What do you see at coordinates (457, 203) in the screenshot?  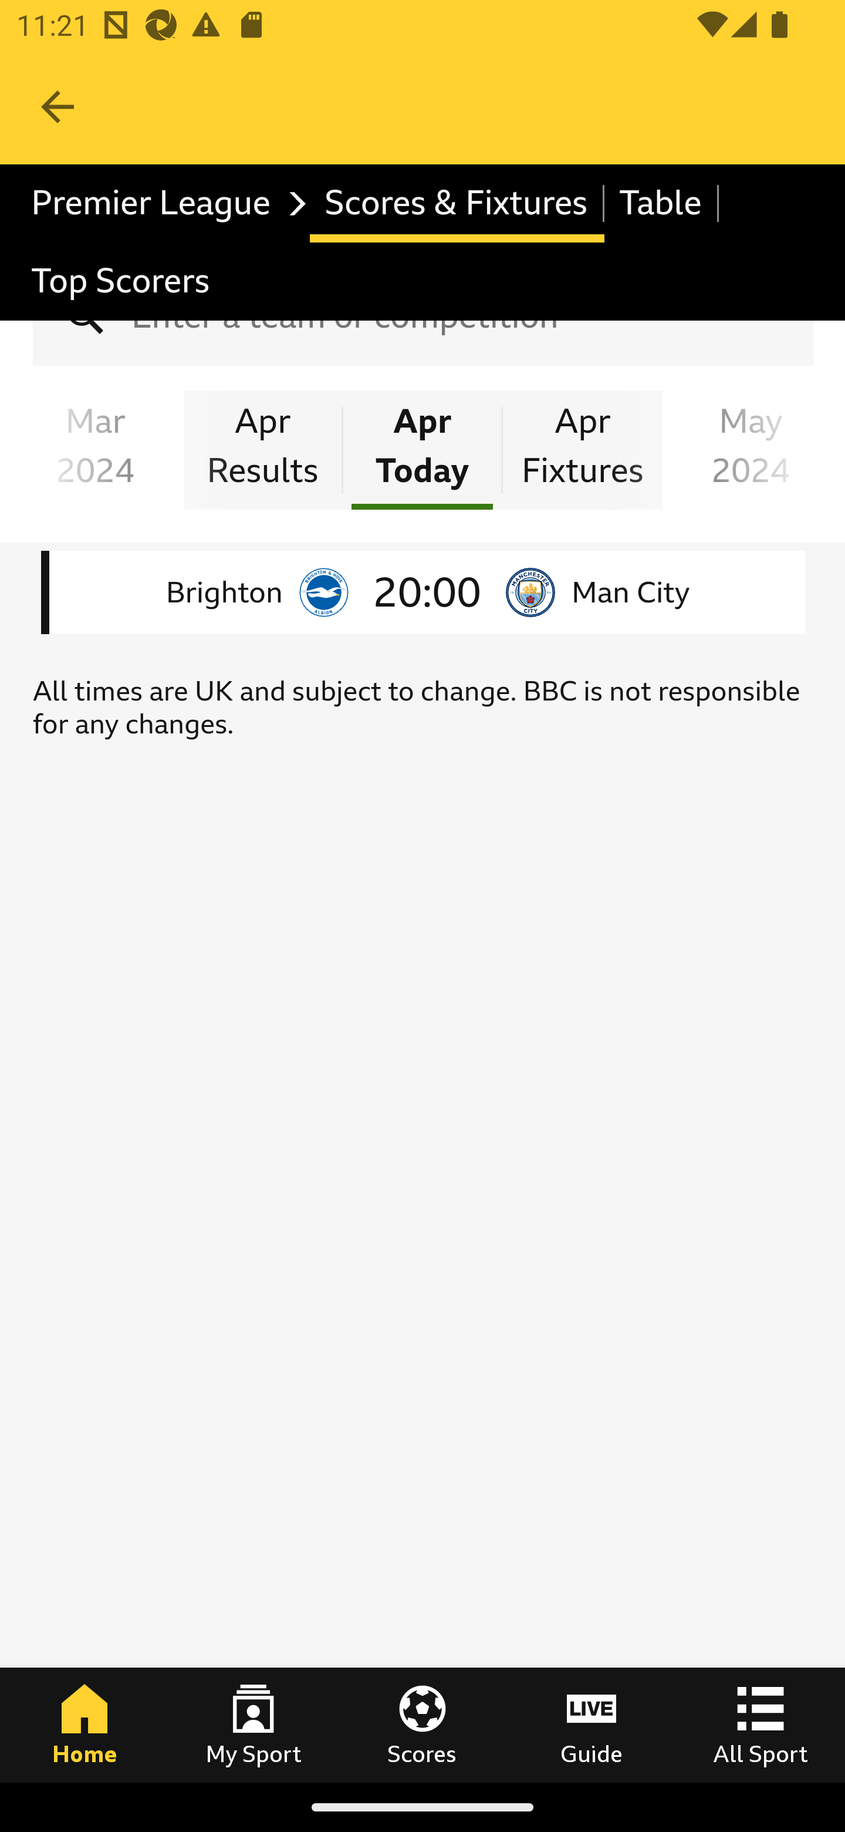 I see `Scores & Fixtures` at bounding box center [457, 203].